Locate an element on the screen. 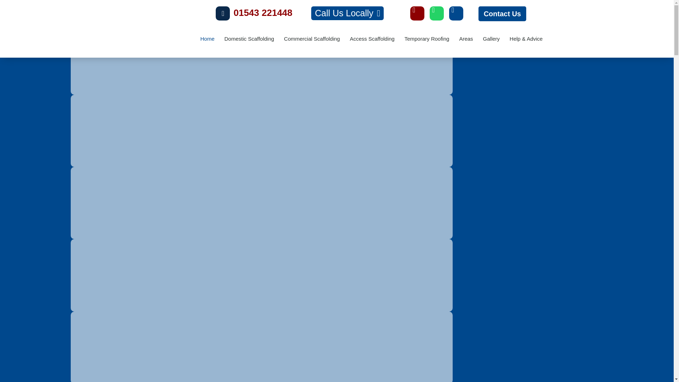 The height and width of the screenshot is (382, 679). Envelope is located at coordinates (417, 13).